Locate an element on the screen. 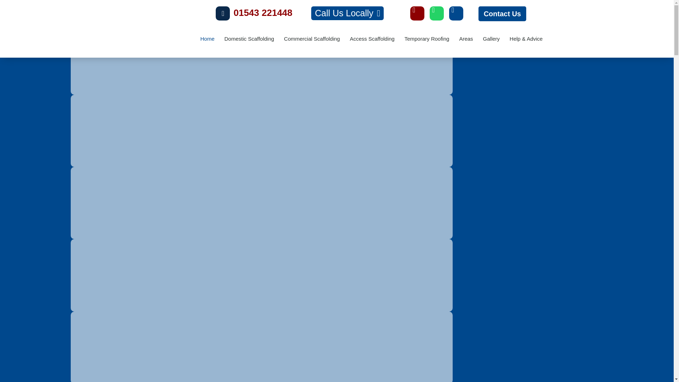 The height and width of the screenshot is (382, 679). Envelope is located at coordinates (417, 13).